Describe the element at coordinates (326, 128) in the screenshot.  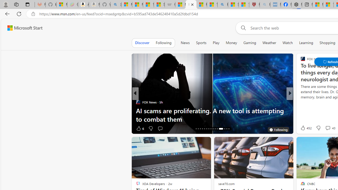
I see `View comments 197 Comment` at that location.